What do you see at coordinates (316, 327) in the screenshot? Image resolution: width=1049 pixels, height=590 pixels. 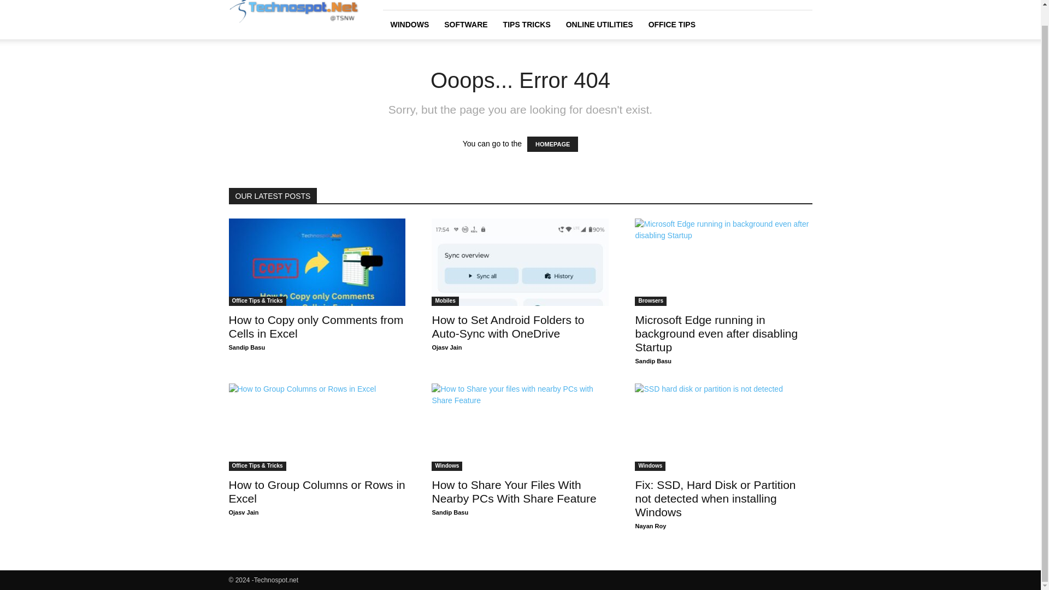 I see `How to Copy only Comments from Cells in Excel` at bounding box center [316, 327].